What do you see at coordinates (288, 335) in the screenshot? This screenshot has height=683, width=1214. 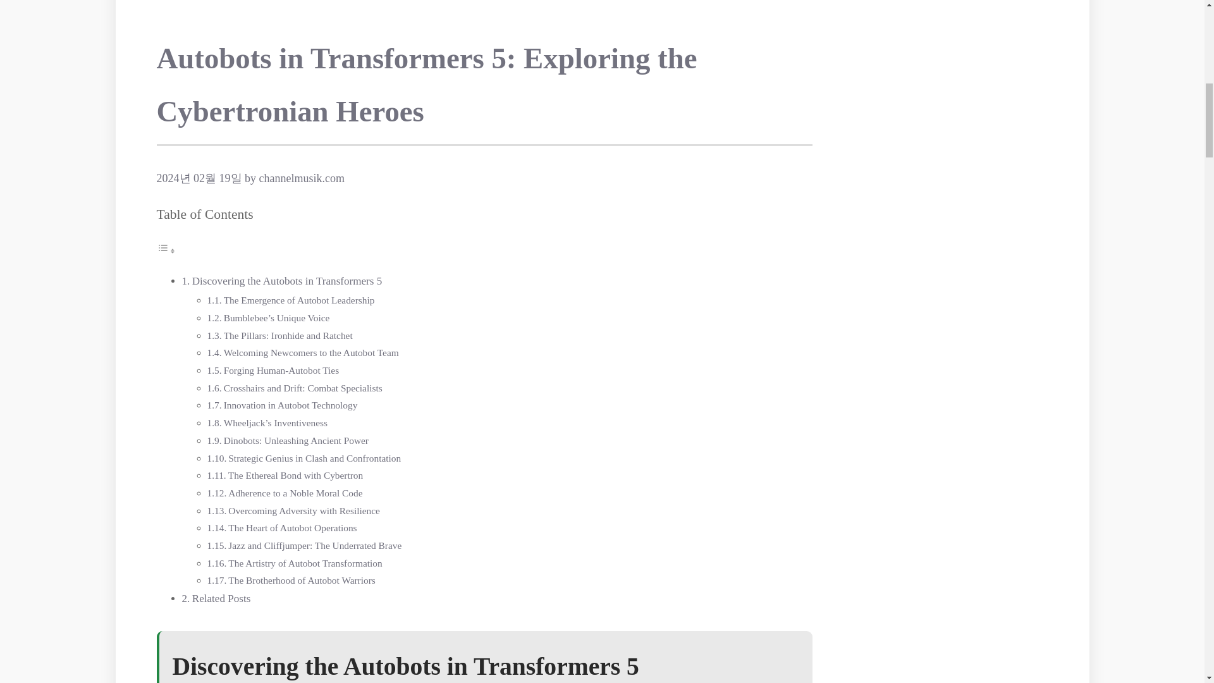 I see `The Pillars: Ironhide and Ratchet` at bounding box center [288, 335].